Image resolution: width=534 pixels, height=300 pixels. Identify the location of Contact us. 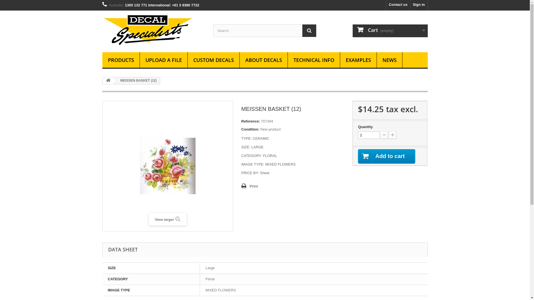
(398, 5).